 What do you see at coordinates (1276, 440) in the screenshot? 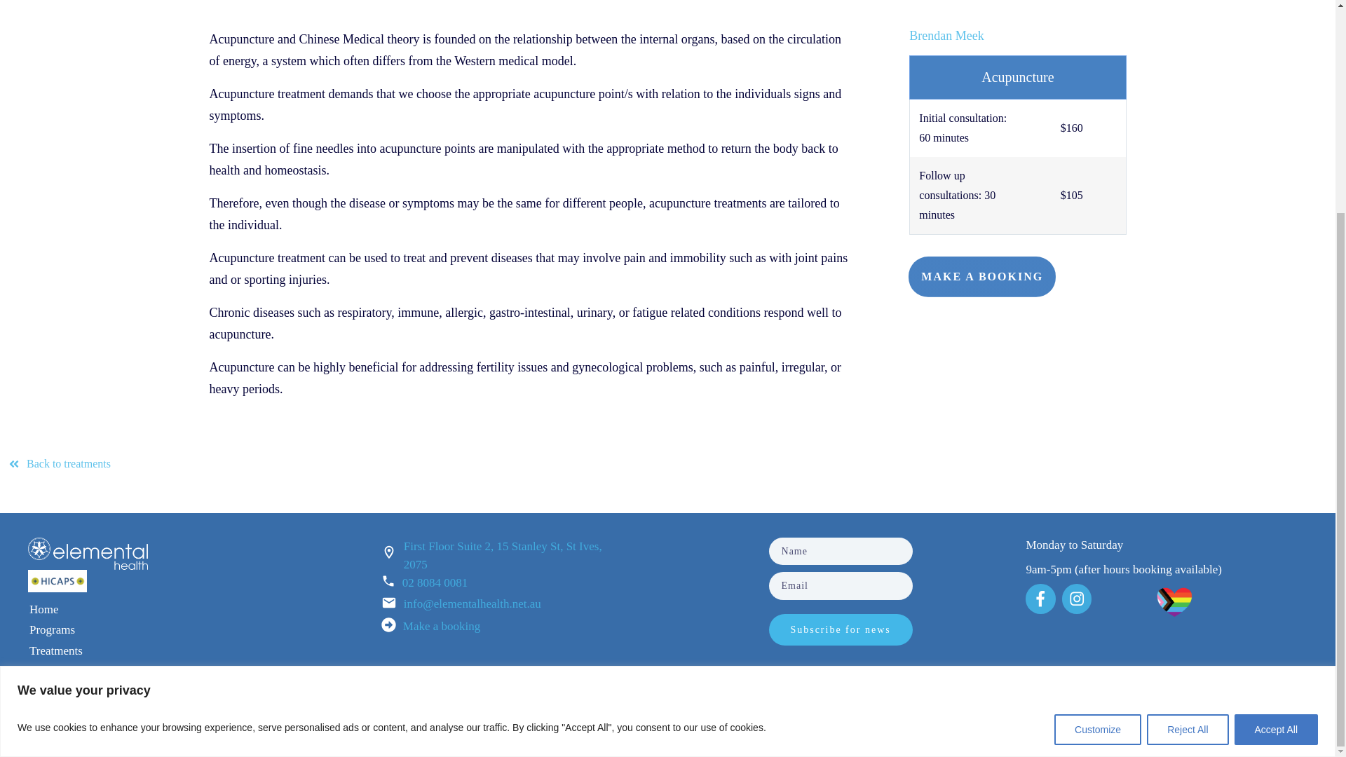
I see `Accept All` at bounding box center [1276, 440].